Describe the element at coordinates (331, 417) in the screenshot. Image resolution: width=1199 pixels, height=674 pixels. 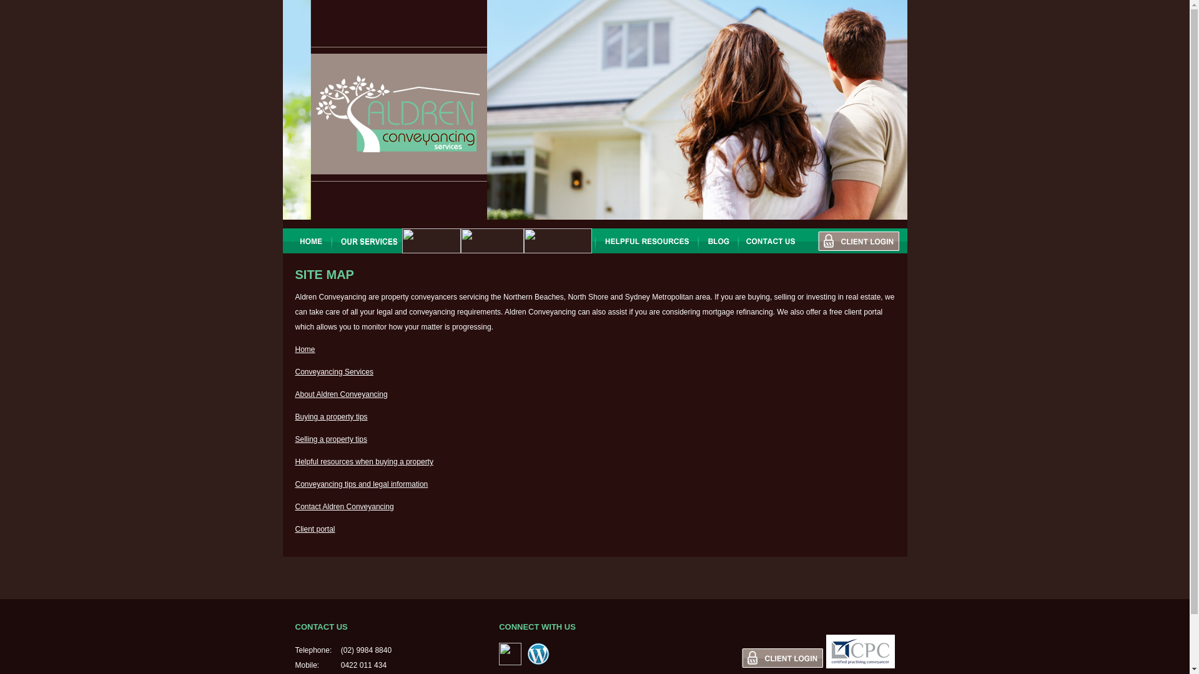
I see `Buying a property tips` at that location.